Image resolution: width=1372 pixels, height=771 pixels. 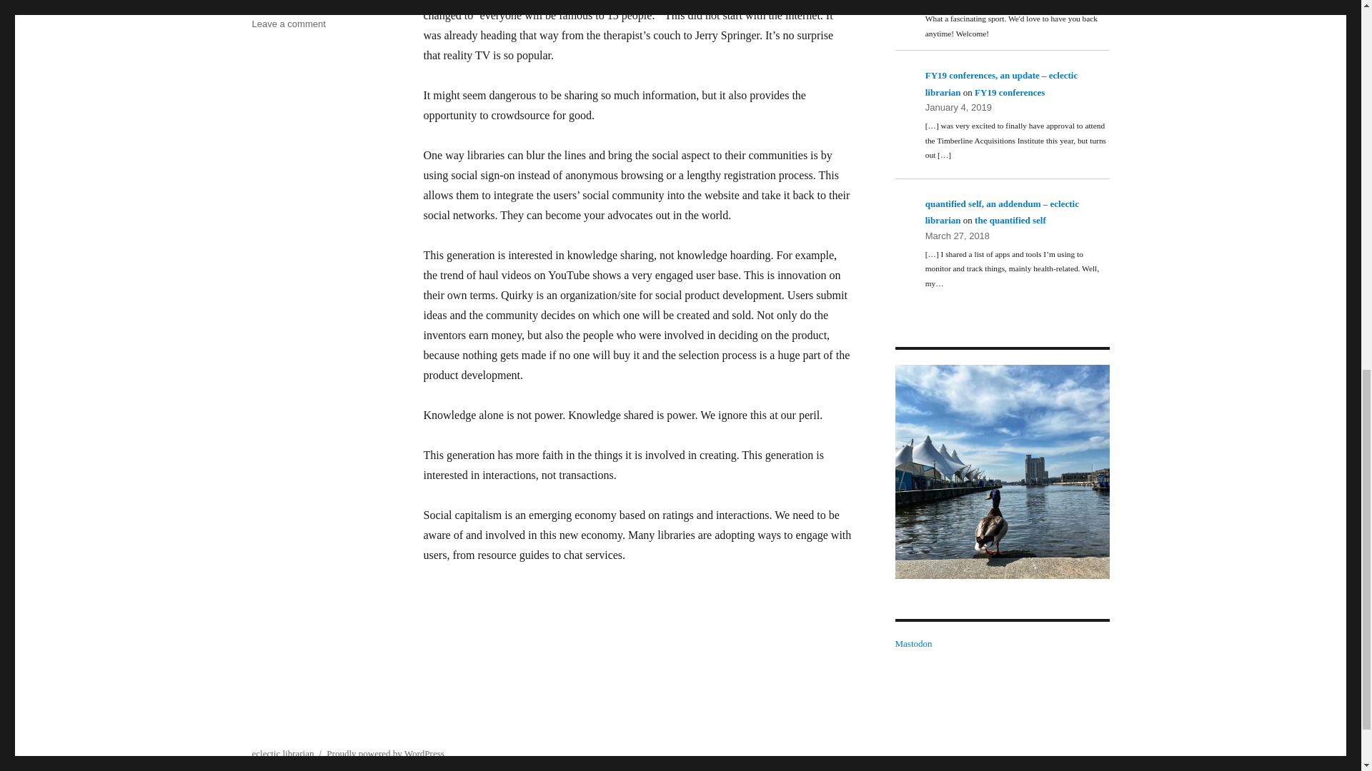 What do you see at coordinates (1010, 220) in the screenshot?
I see `the quantified self` at bounding box center [1010, 220].